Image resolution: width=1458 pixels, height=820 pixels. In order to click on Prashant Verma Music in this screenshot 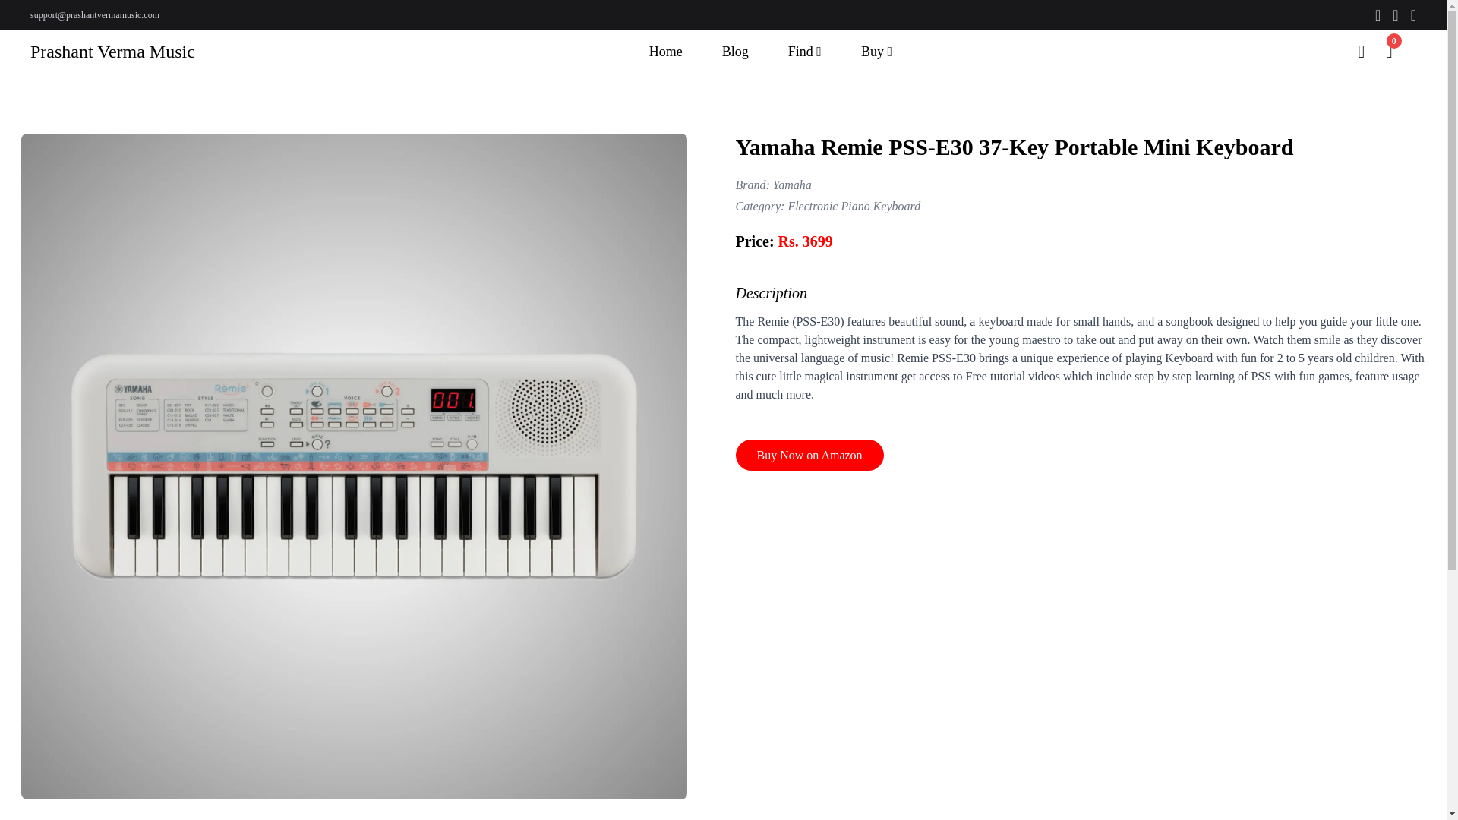, I will do `click(112, 52)`.